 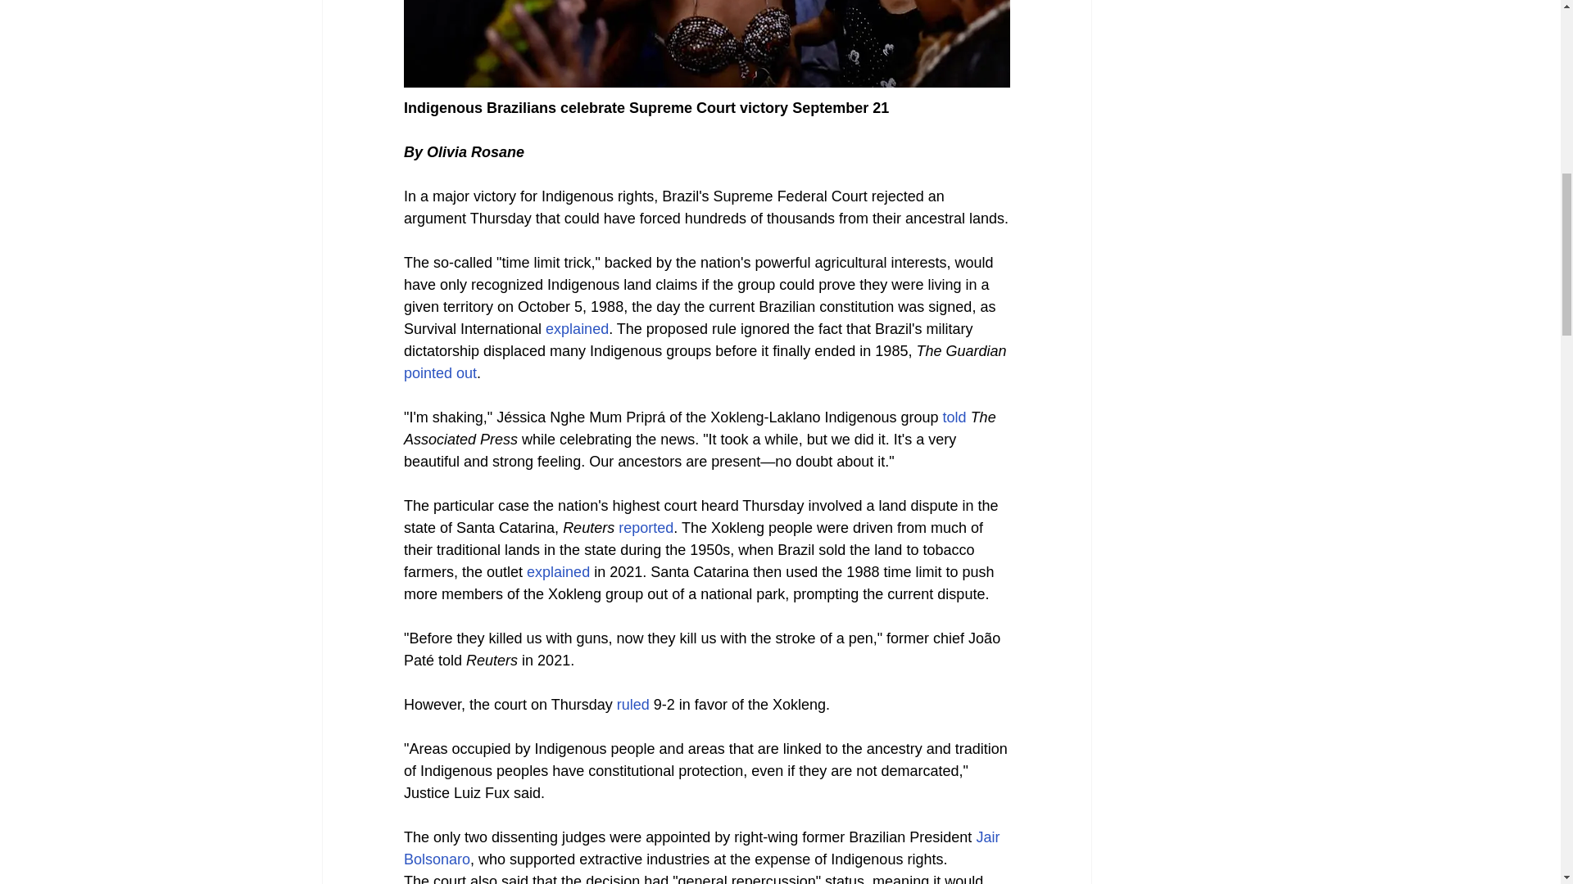 I want to click on ruled, so click(x=632, y=704).